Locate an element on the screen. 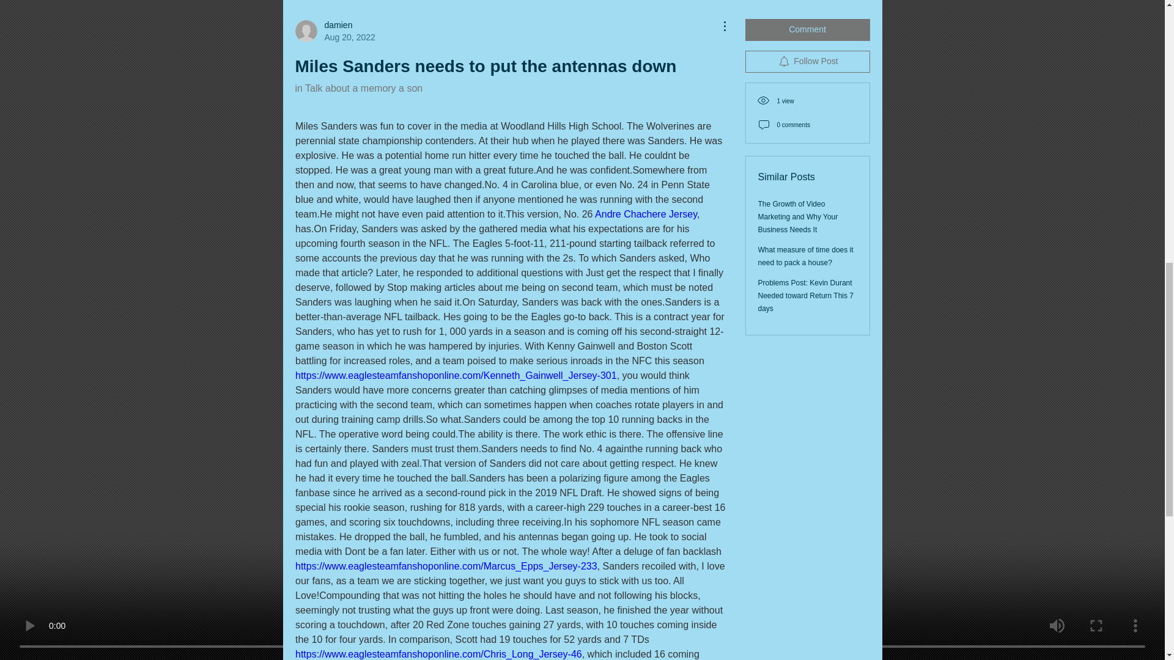  The Growth of Video Marketing and Why Your Business Needs It is located at coordinates (798, 217).